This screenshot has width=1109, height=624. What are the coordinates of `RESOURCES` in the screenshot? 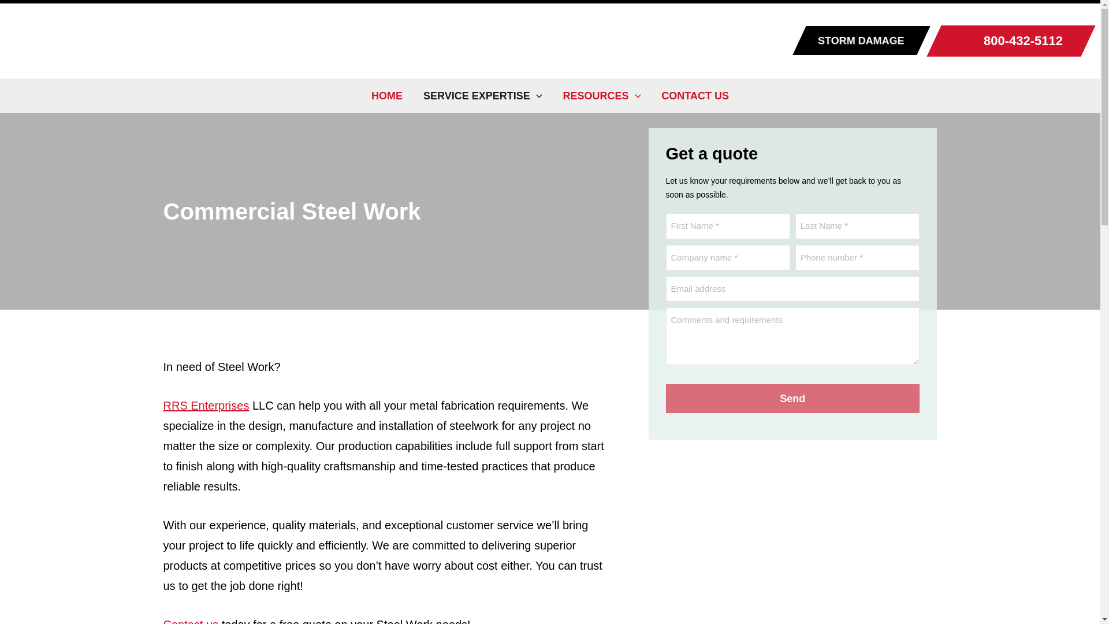 It's located at (602, 96).